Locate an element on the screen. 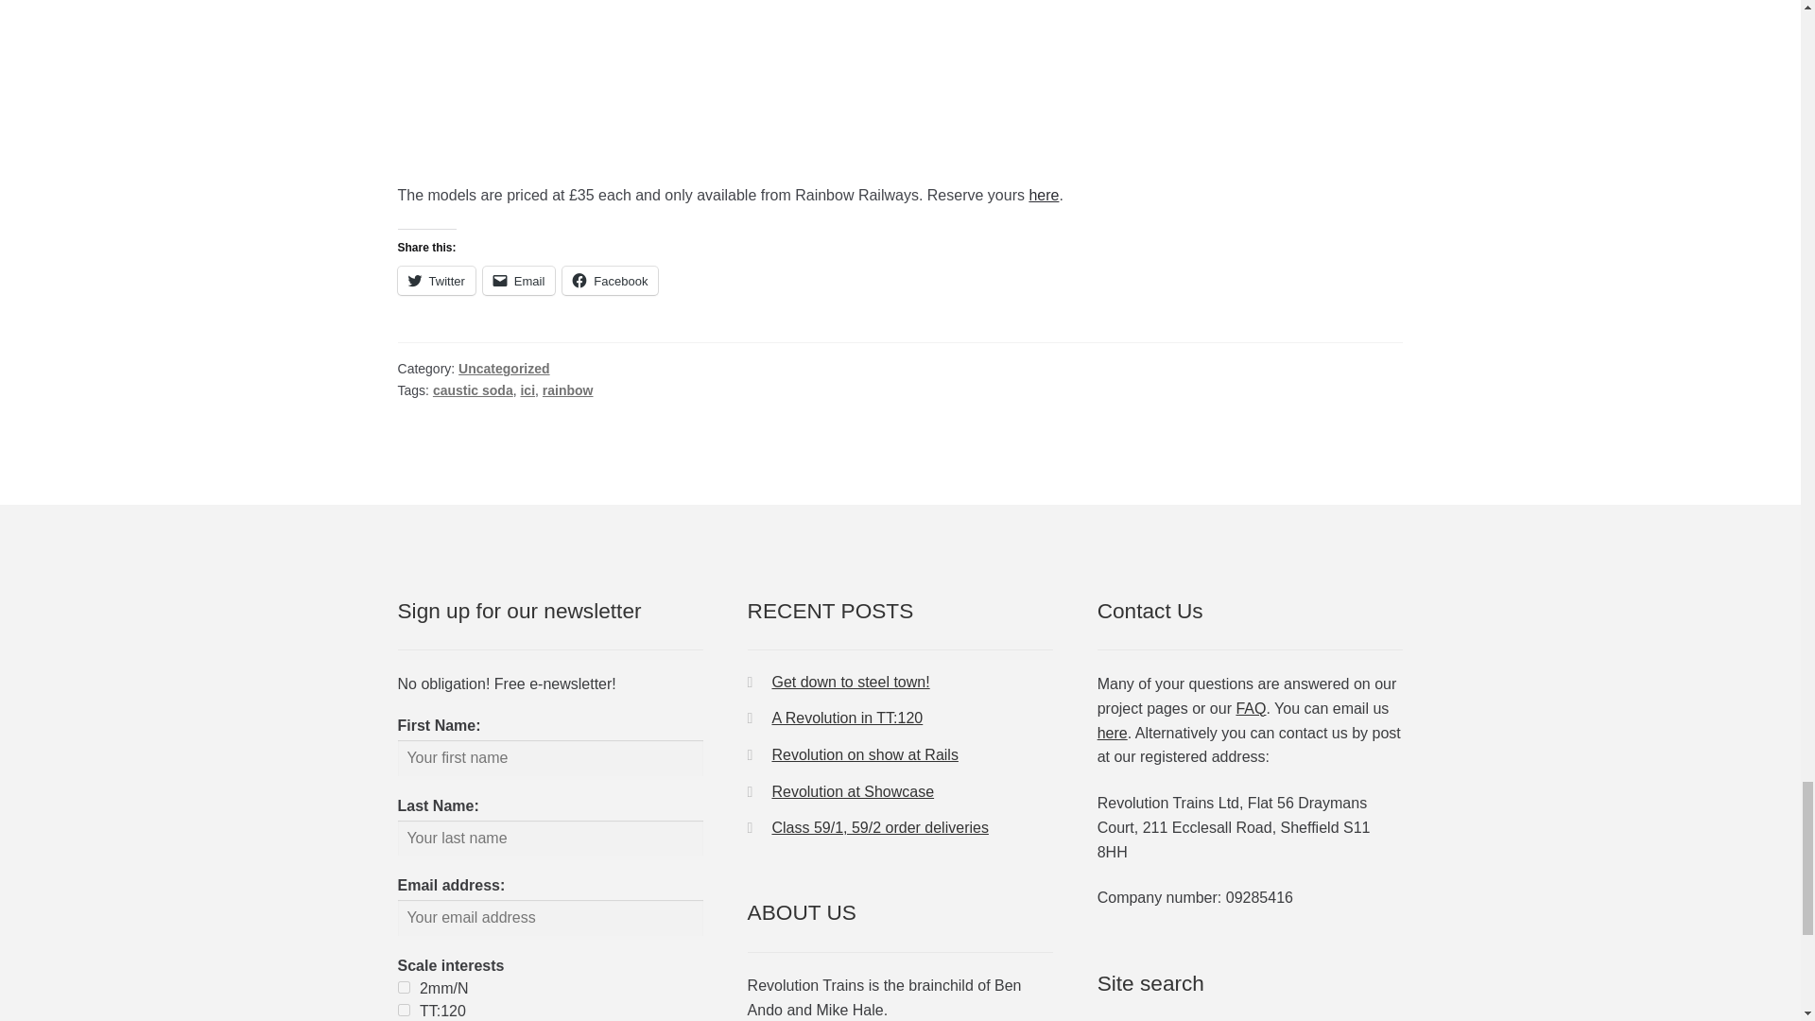 This screenshot has width=1815, height=1021. 276d40be4a is located at coordinates (403, 987).